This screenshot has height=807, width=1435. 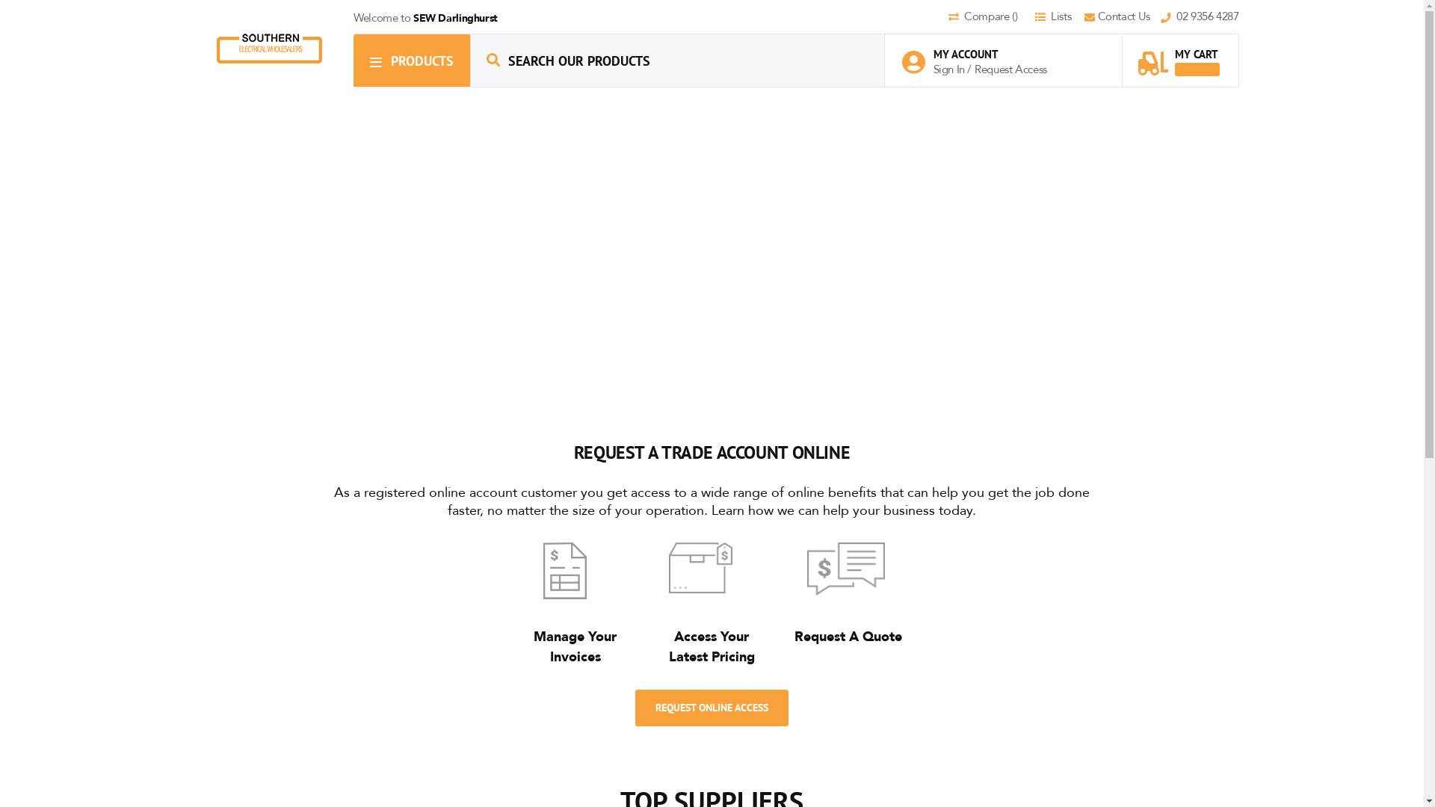 What do you see at coordinates (712, 707) in the screenshot?
I see `REQUEST ONLINE ACCESS` at bounding box center [712, 707].